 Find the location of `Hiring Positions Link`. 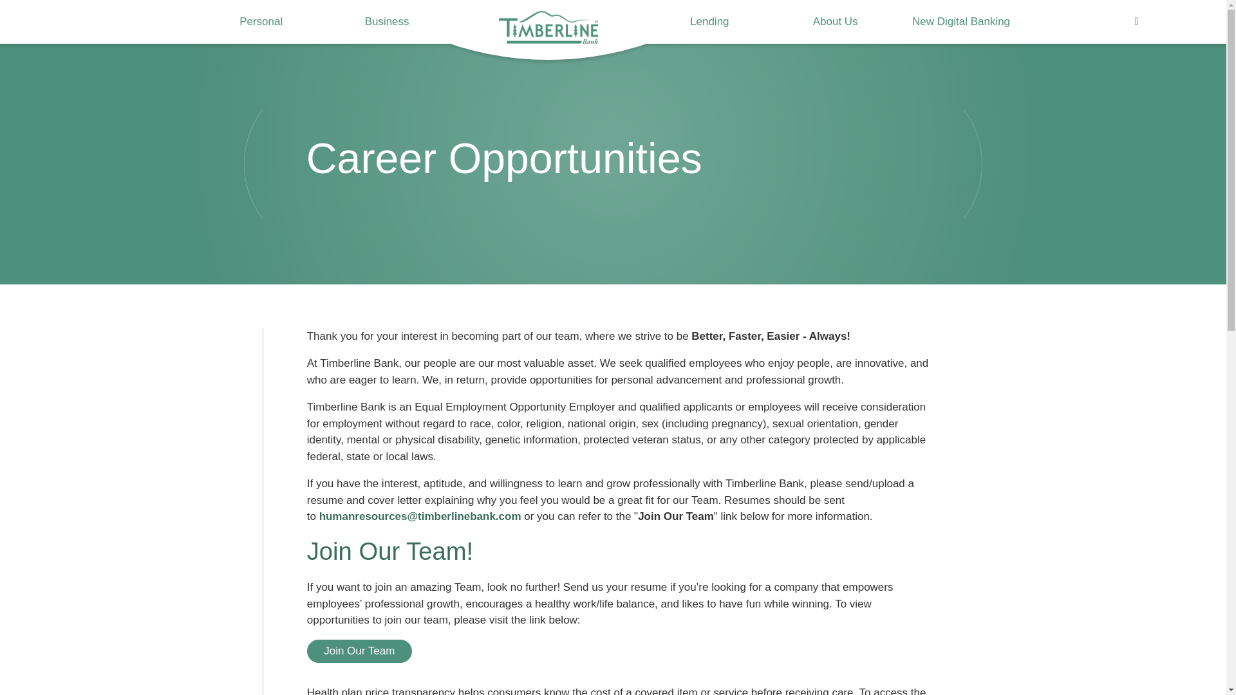

Hiring Positions Link is located at coordinates (359, 651).